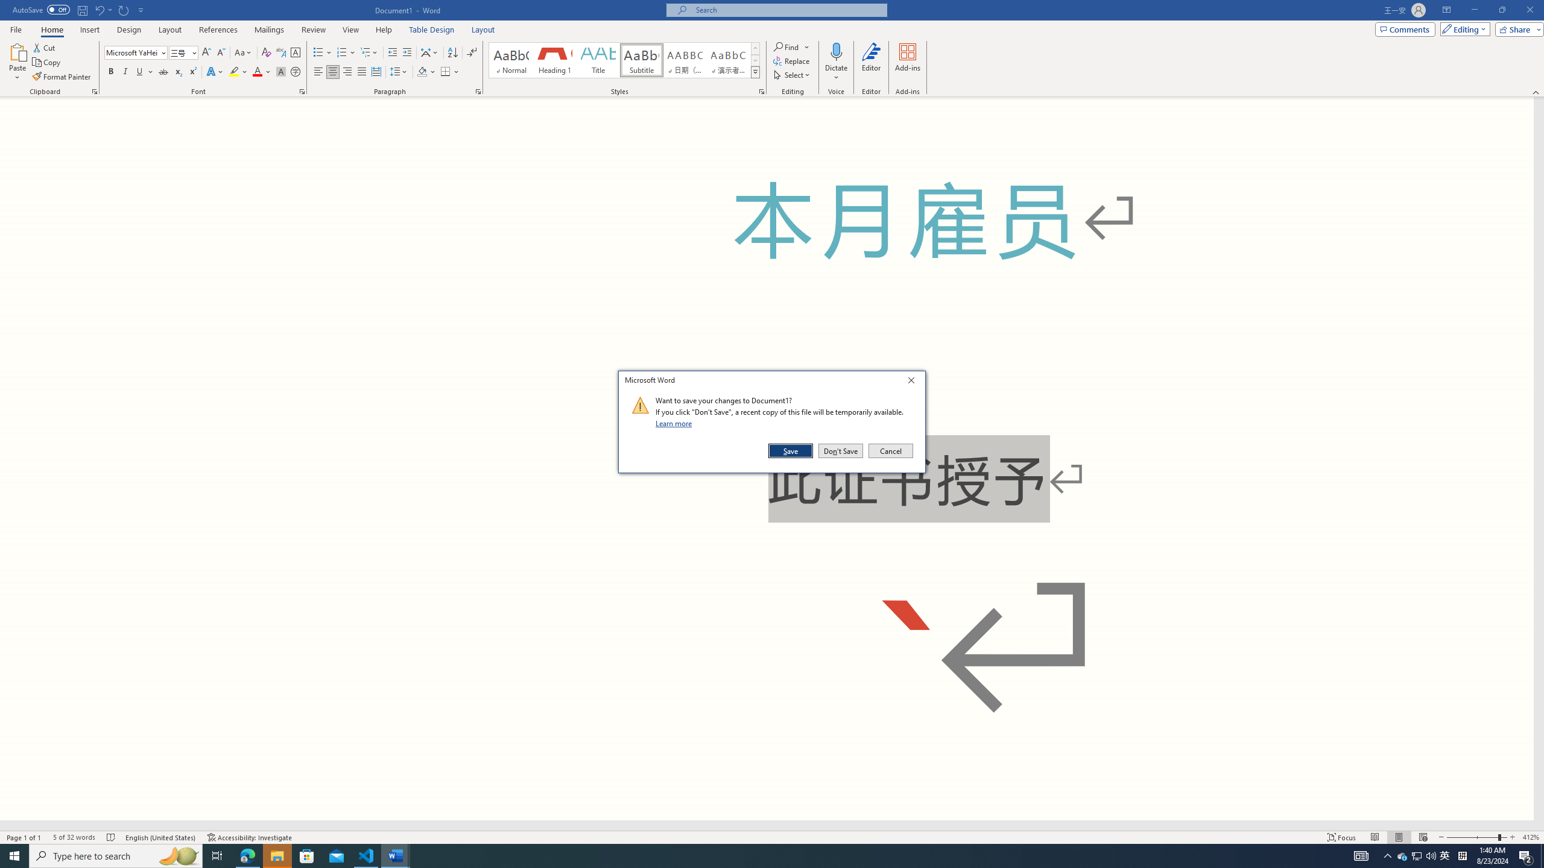 The image size is (1544, 868). Describe the element at coordinates (218, 30) in the screenshot. I see `References` at that location.